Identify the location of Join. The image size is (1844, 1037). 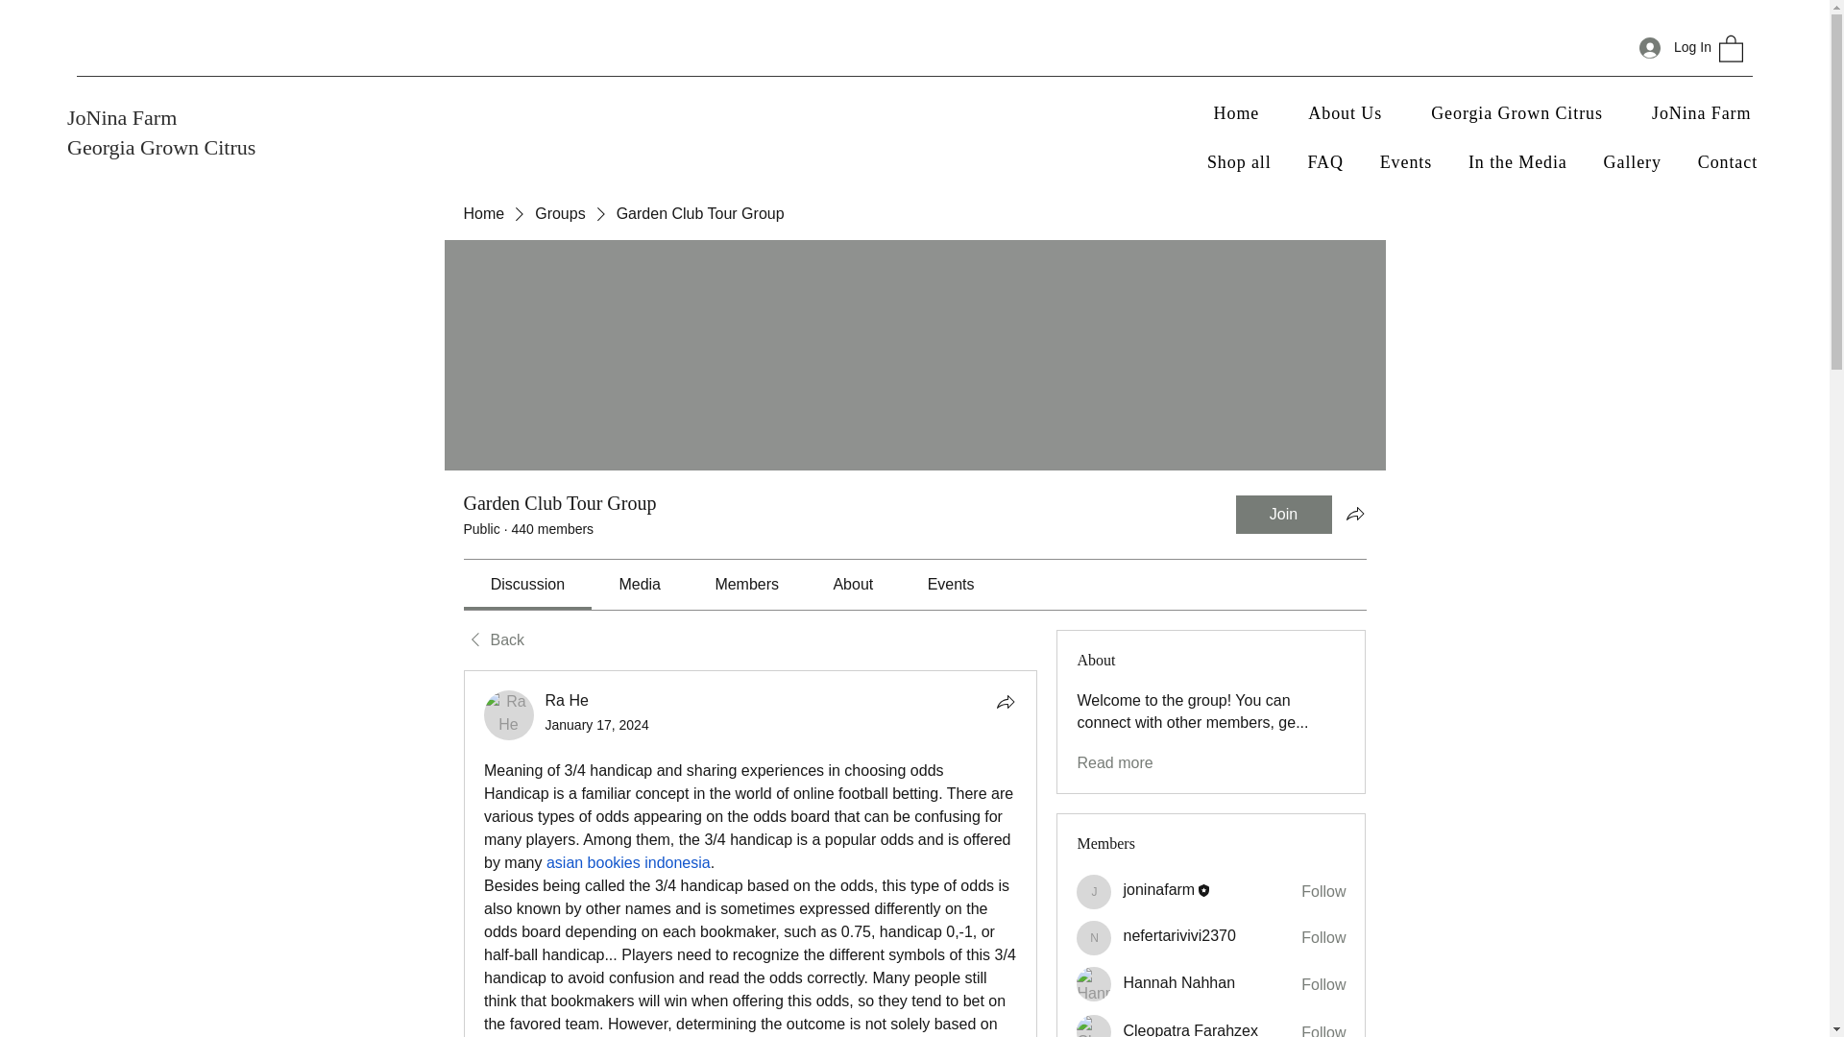
(1283, 515).